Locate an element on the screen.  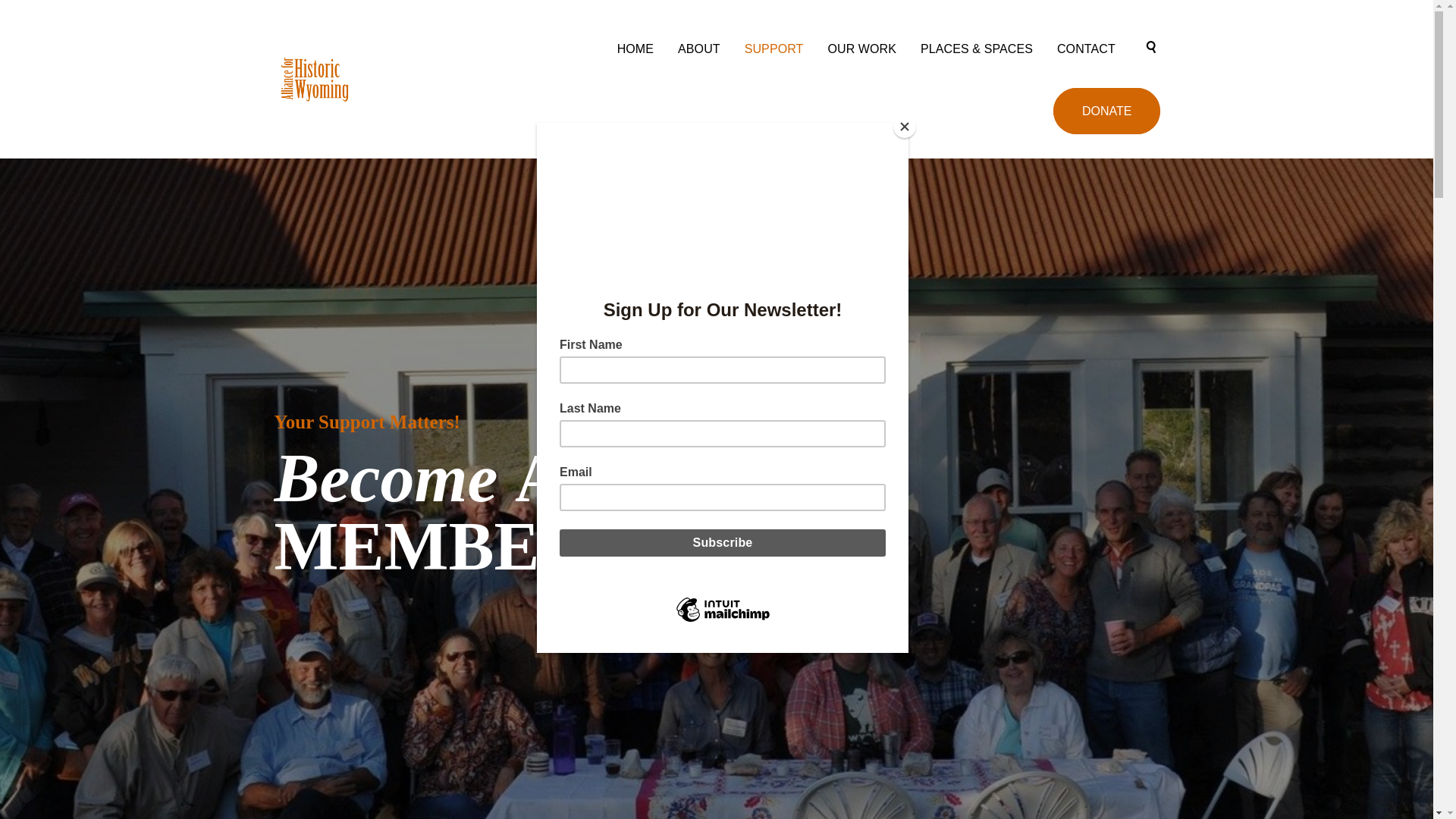
OUR WORK is located at coordinates (861, 49).